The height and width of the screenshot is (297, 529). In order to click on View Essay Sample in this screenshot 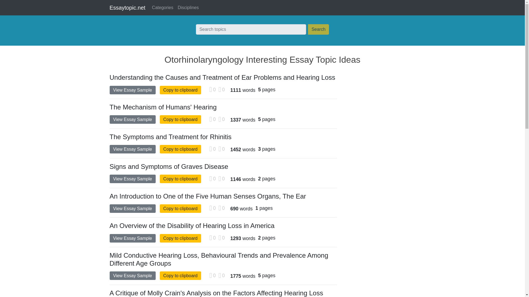, I will do `click(132, 119)`.